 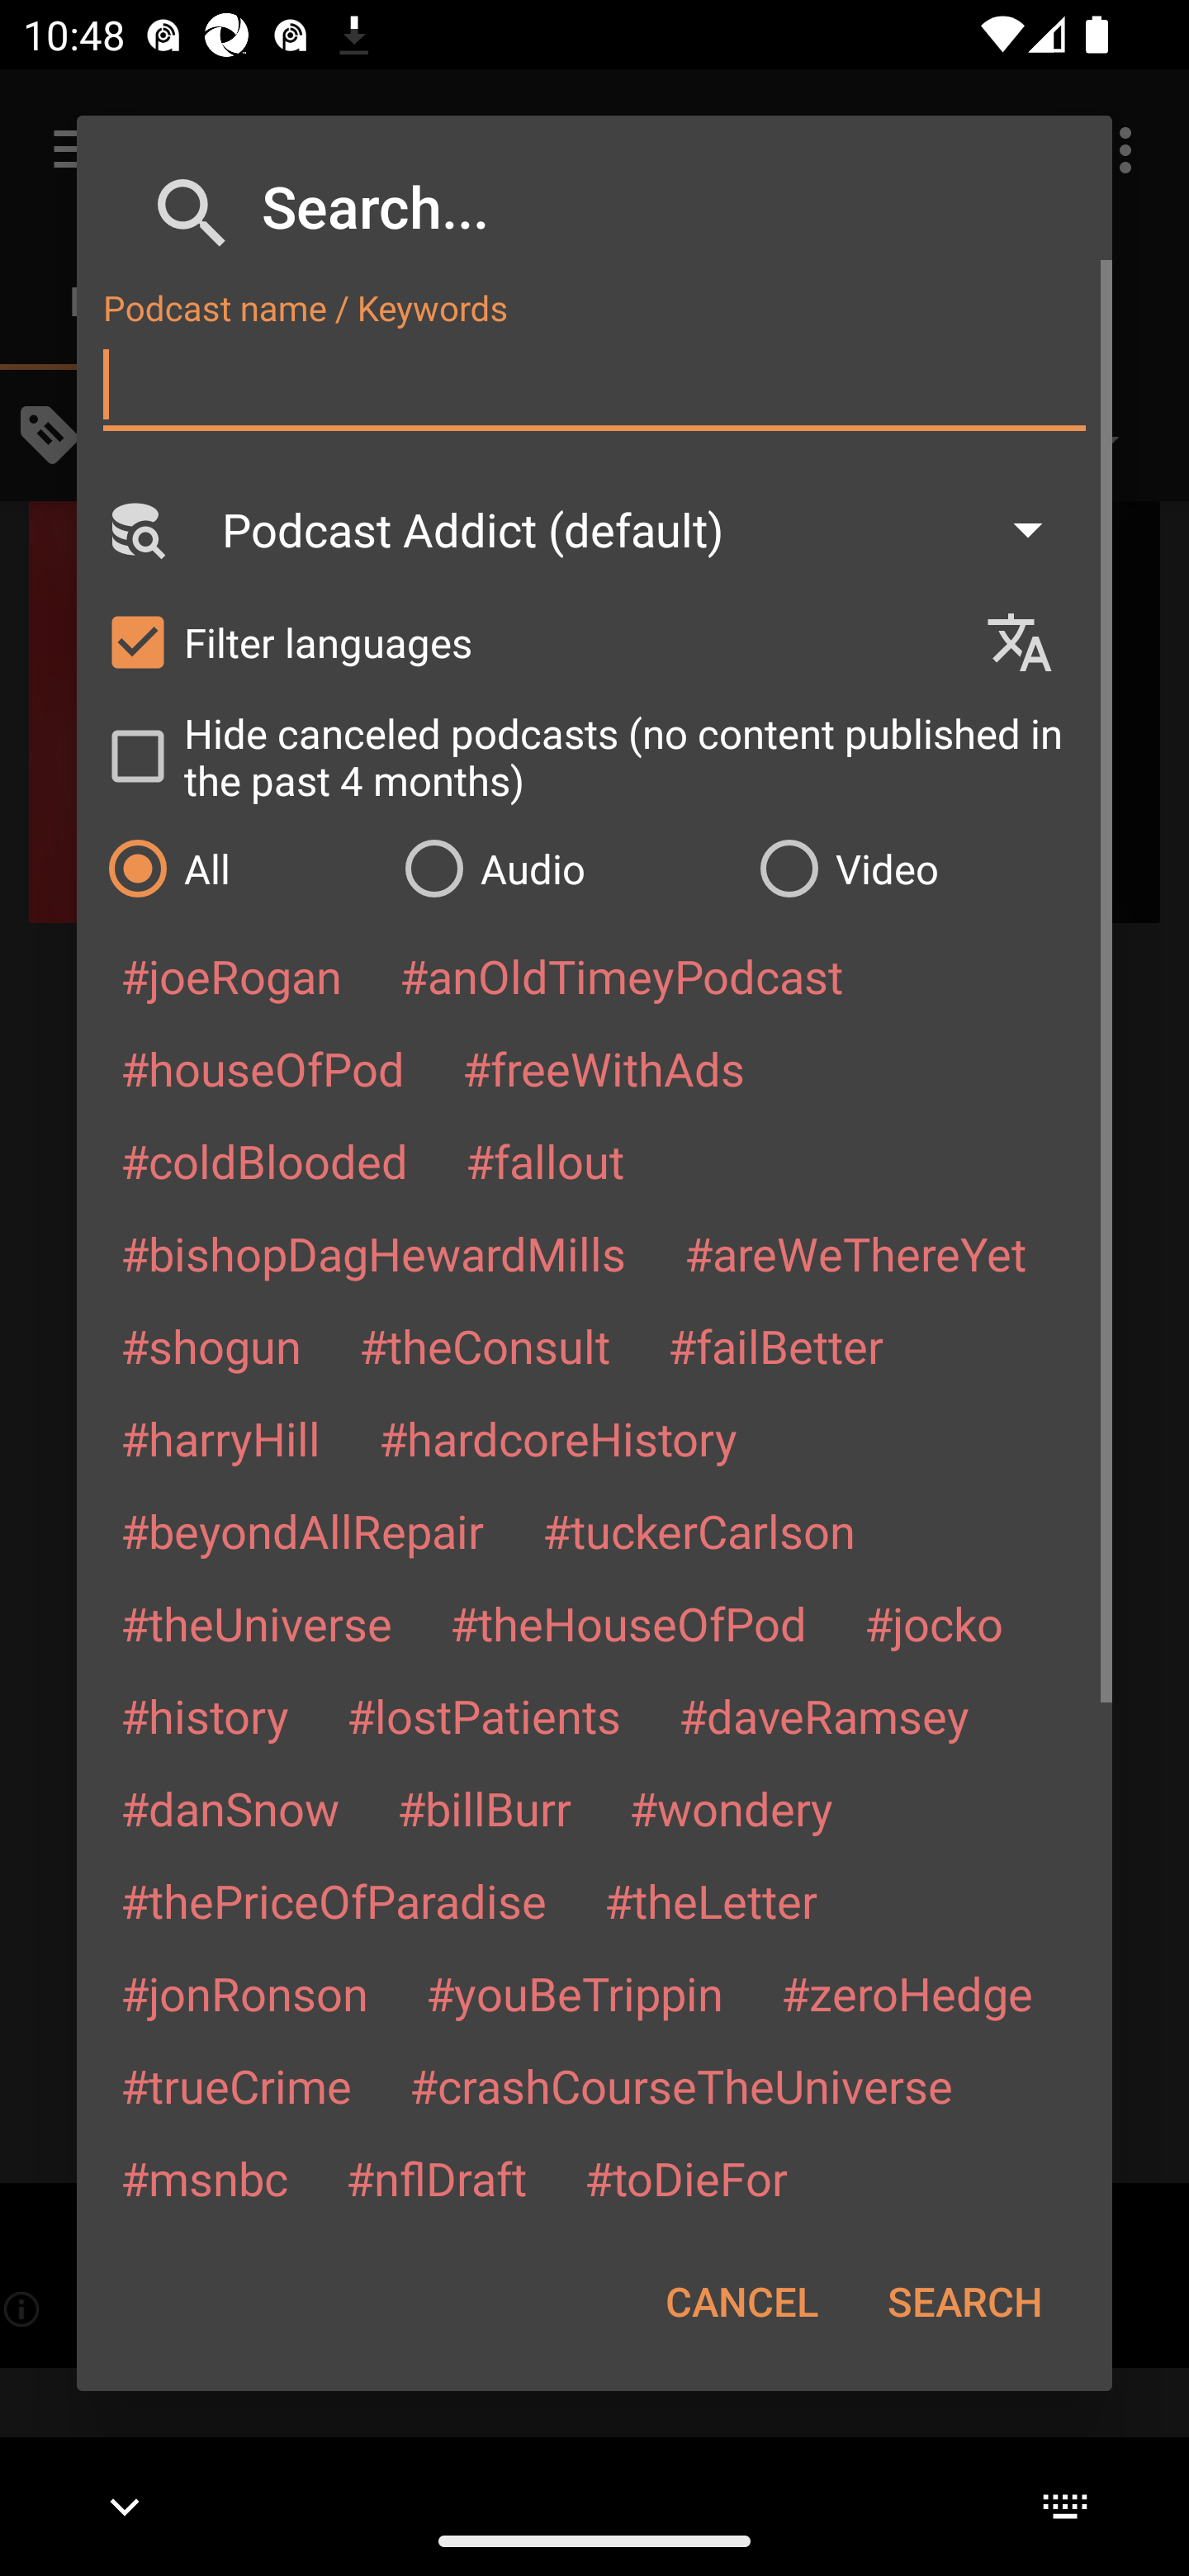 What do you see at coordinates (1034, 642) in the screenshot?
I see `Languages selection` at bounding box center [1034, 642].